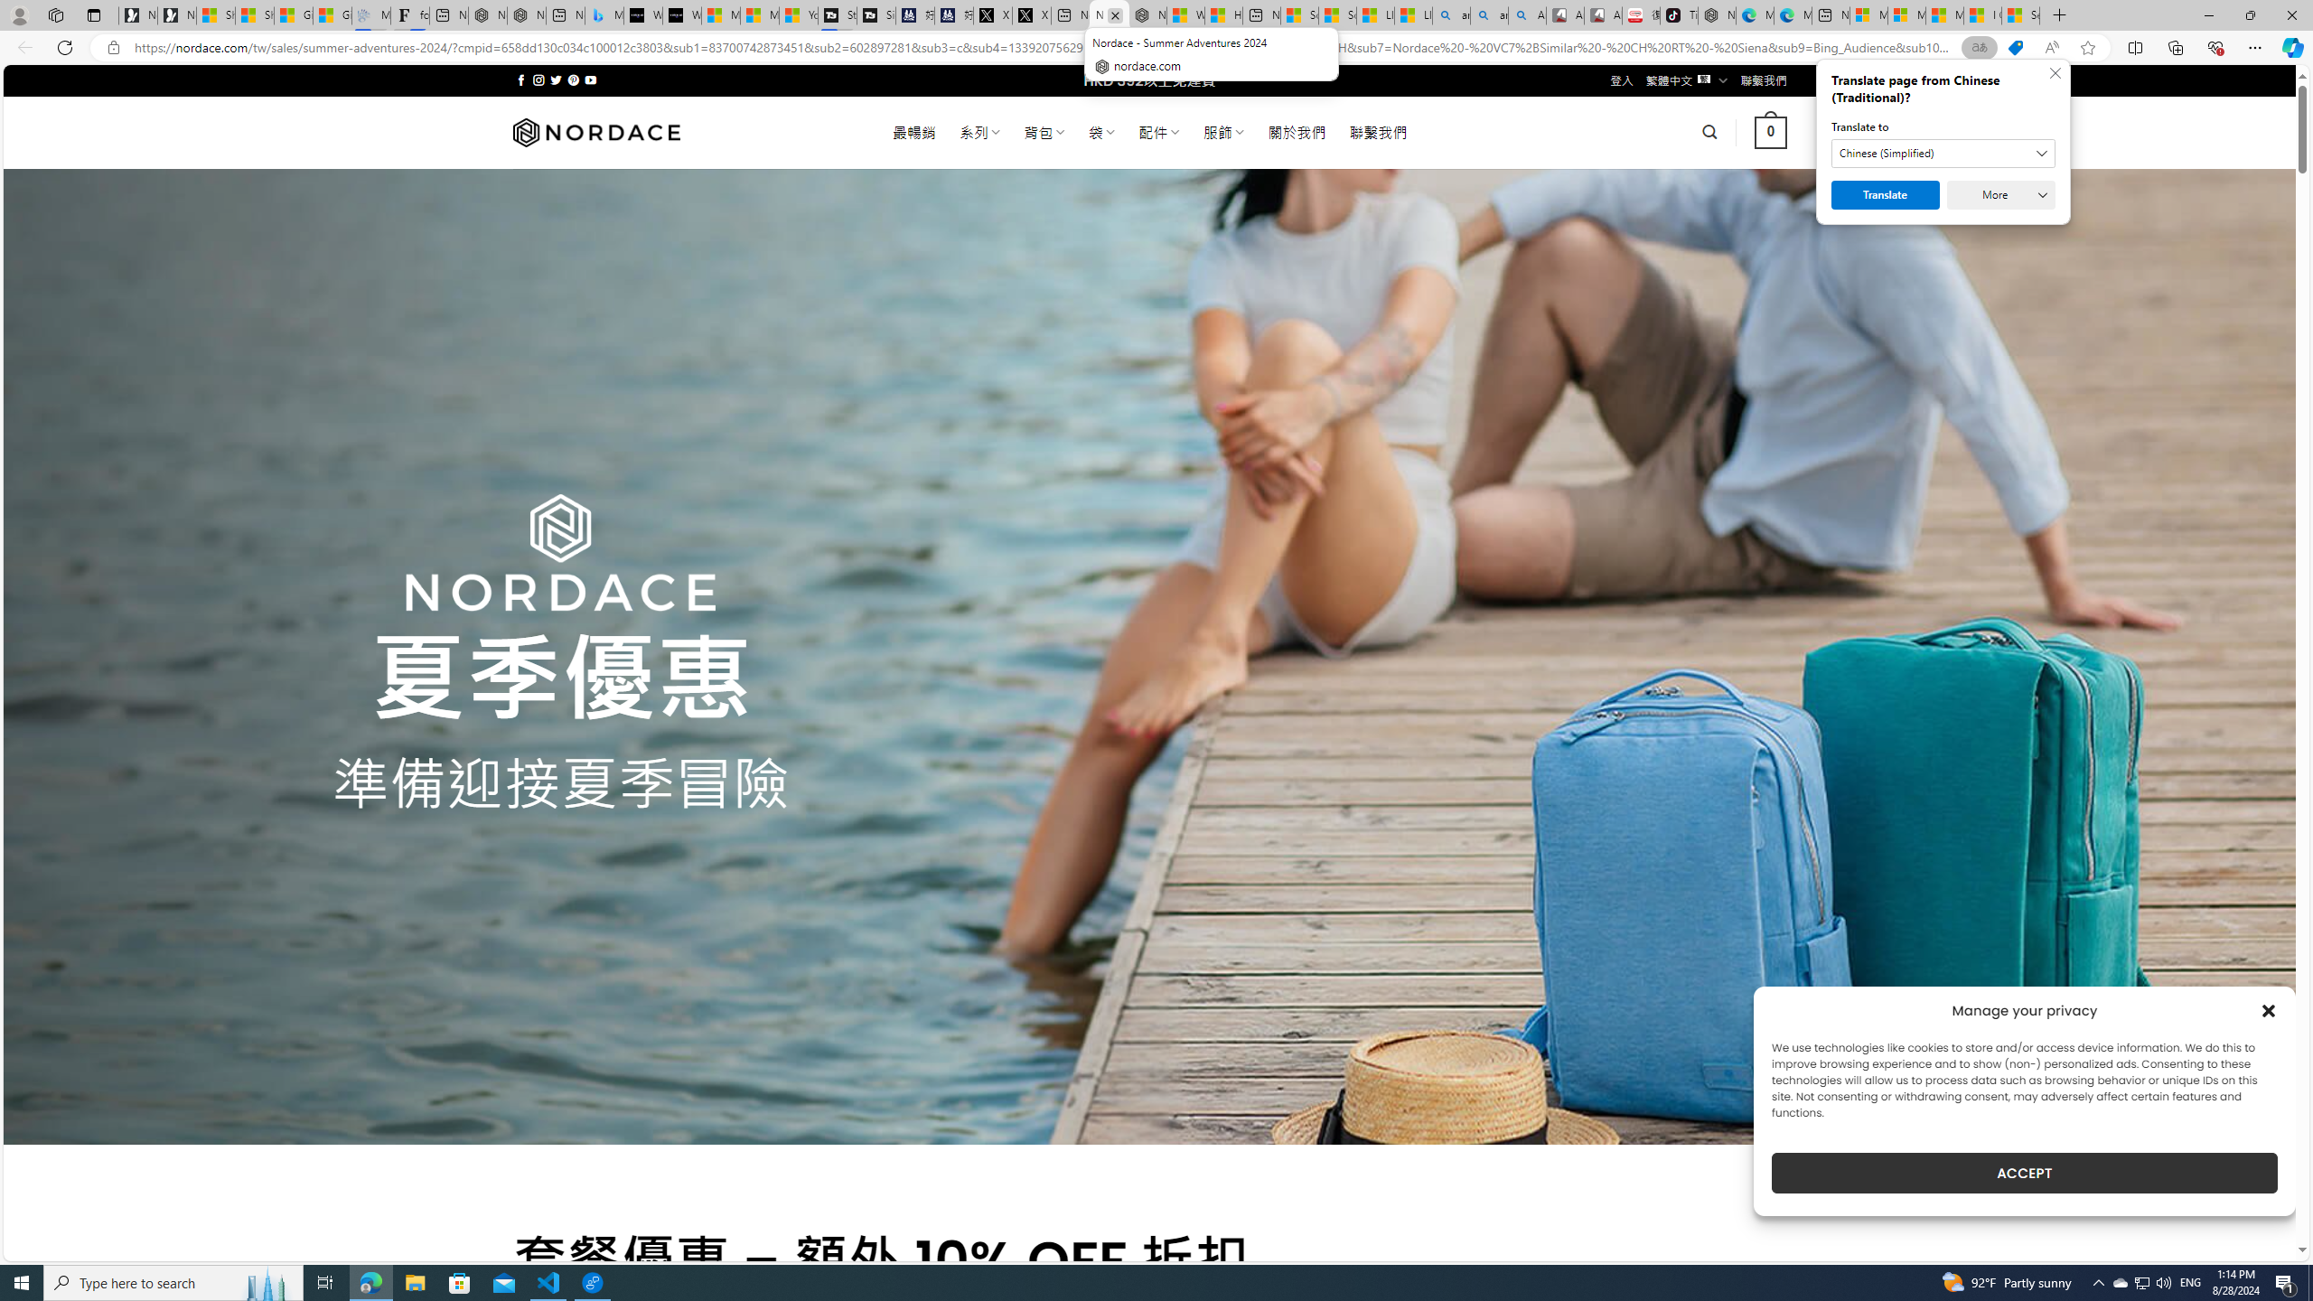 The width and height of the screenshot is (2313, 1301). I want to click on Translate to, so click(1943, 154).